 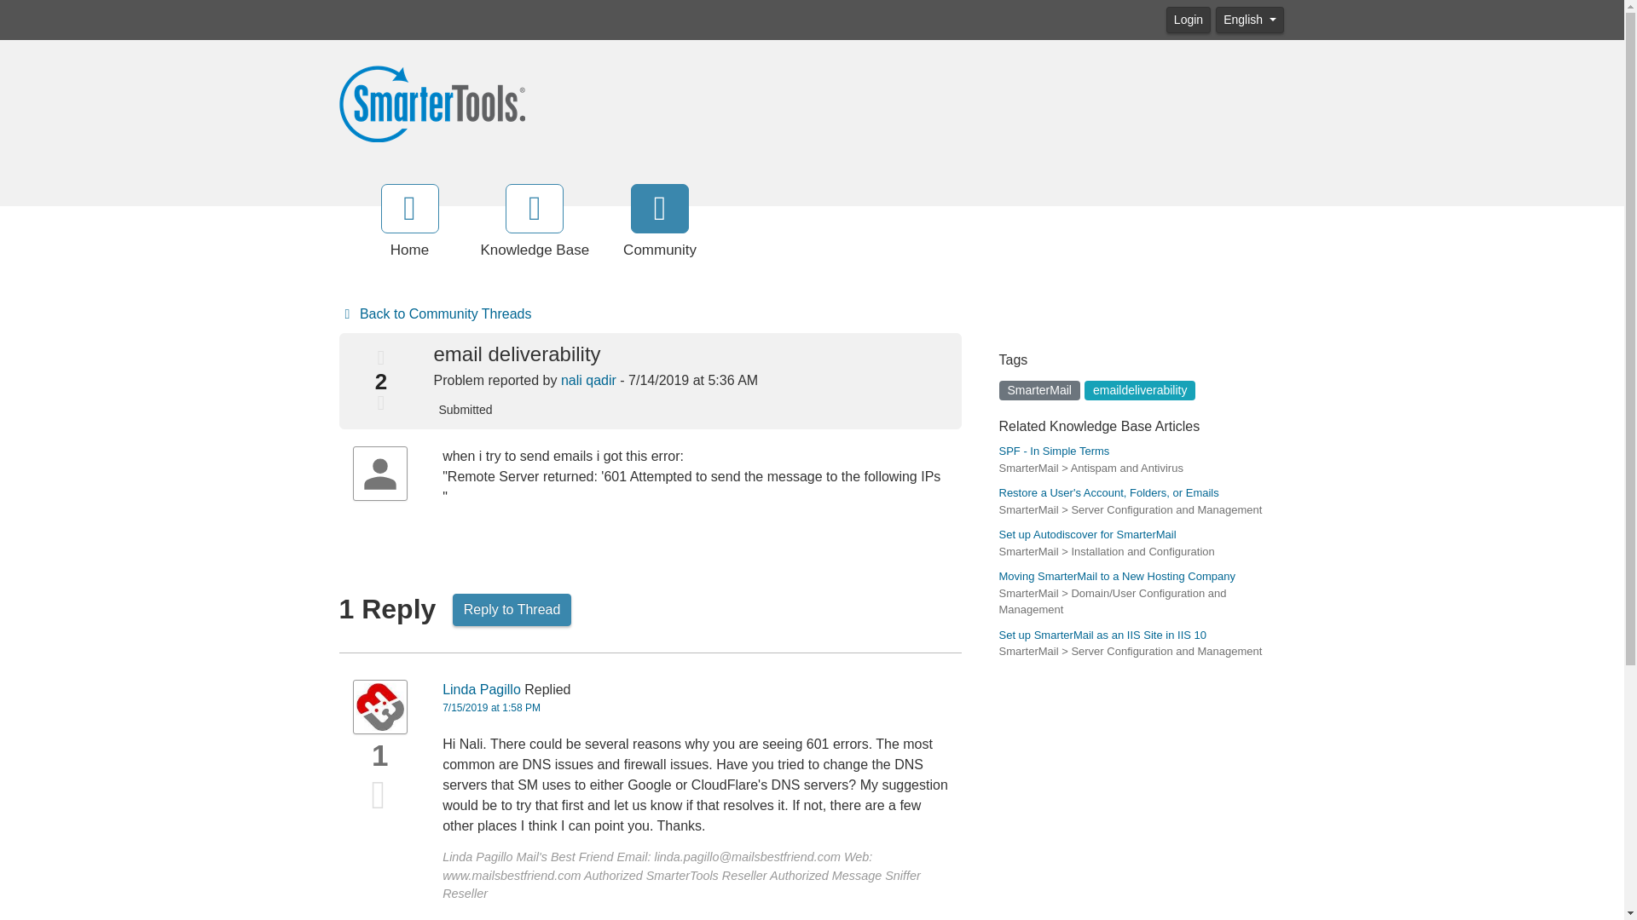 What do you see at coordinates (431, 102) in the screenshot?
I see `SmarterTools` at bounding box center [431, 102].